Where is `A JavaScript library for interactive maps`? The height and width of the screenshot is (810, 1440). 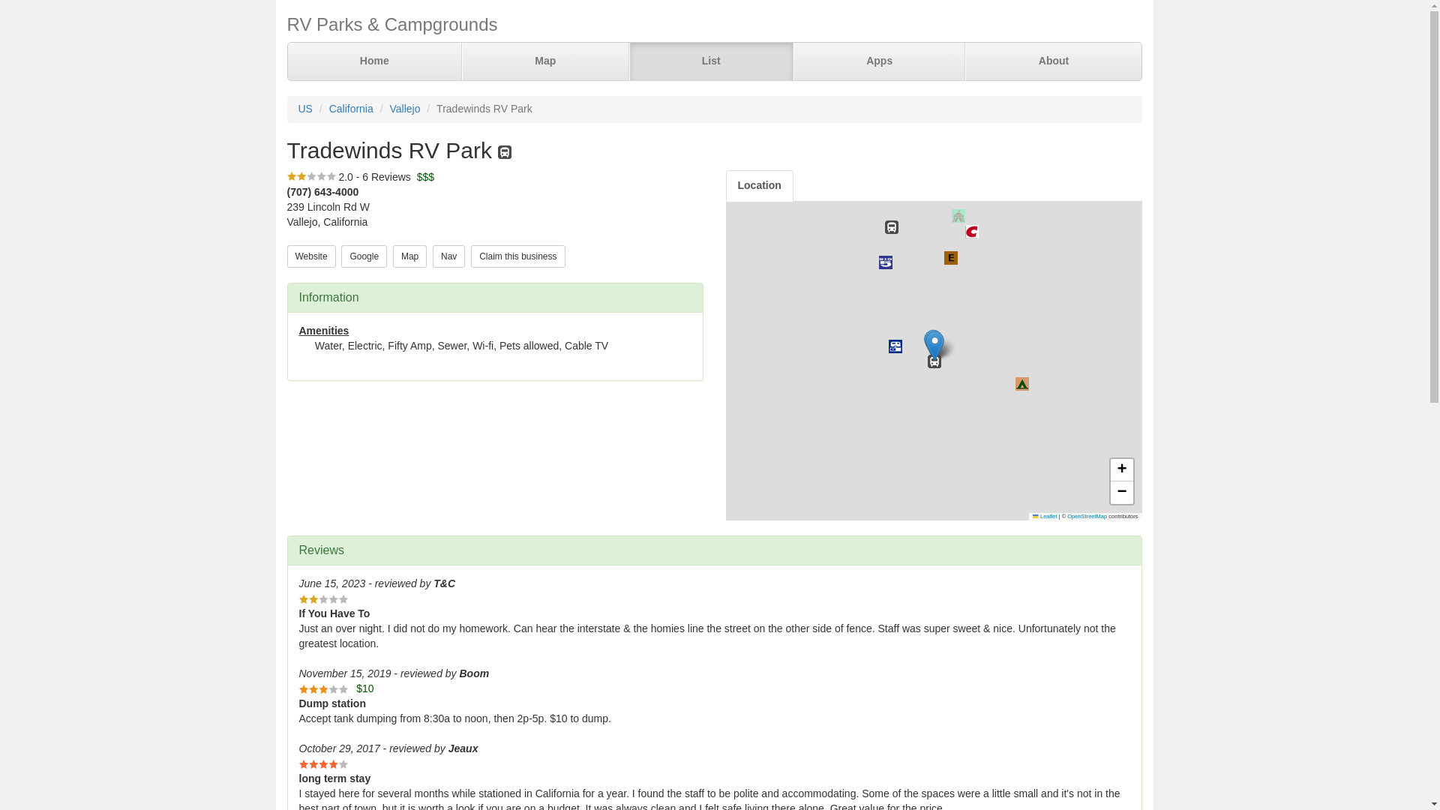 A JavaScript library for interactive maps is located at coordinates (1044, 516).